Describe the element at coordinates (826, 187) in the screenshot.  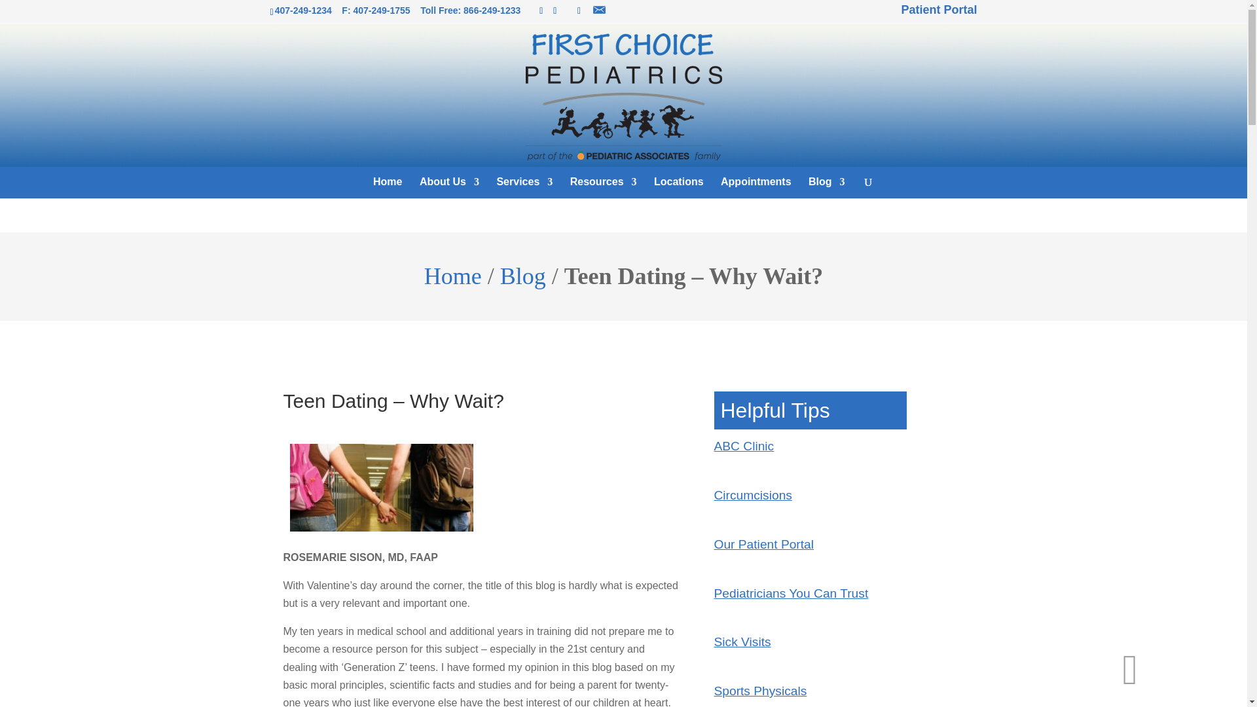
I see `Blog` at that location.